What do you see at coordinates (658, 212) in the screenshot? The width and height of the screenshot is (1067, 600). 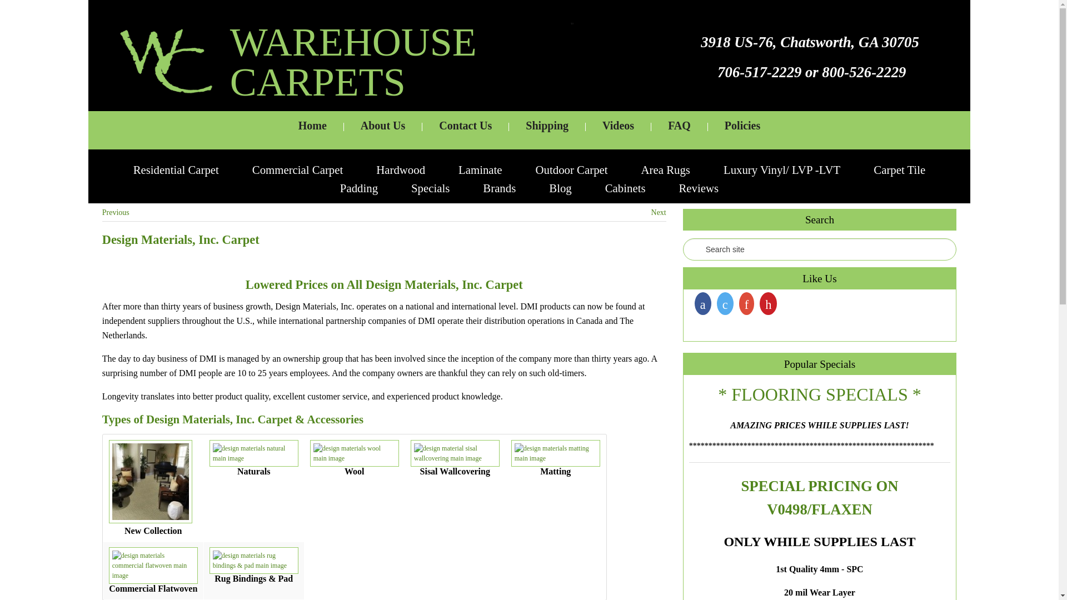 I see `Next` at bounding box center [658, 212].